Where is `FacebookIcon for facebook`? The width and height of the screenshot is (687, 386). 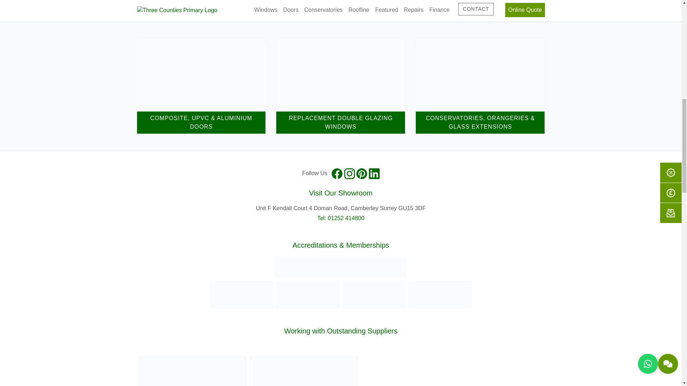 FacebookIcon for facebook is located at coordinates (337, 174).